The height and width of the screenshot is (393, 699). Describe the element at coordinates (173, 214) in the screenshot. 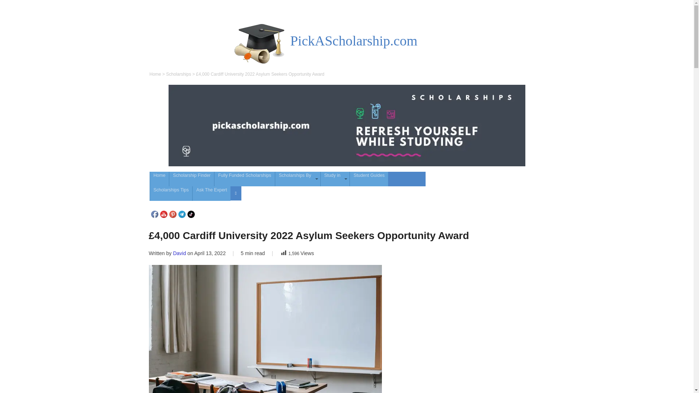

I see `Pinterest` at that location.